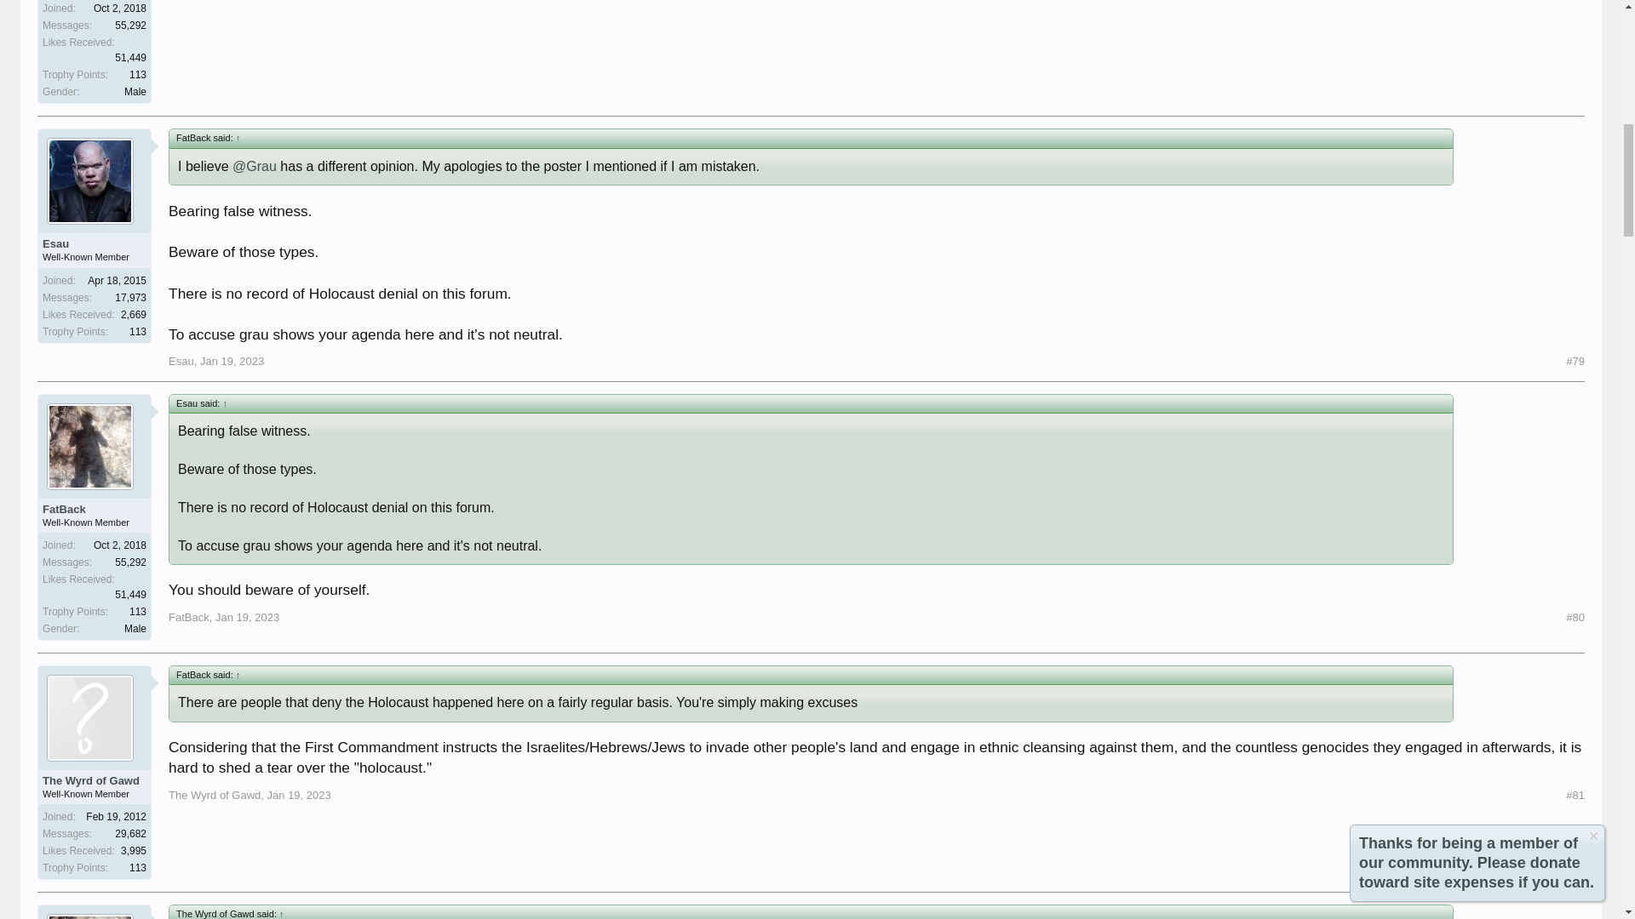 Image resolution: width=1635 pixels, height=919 pixels. I want to click on Permalink, so click(1575, 618).